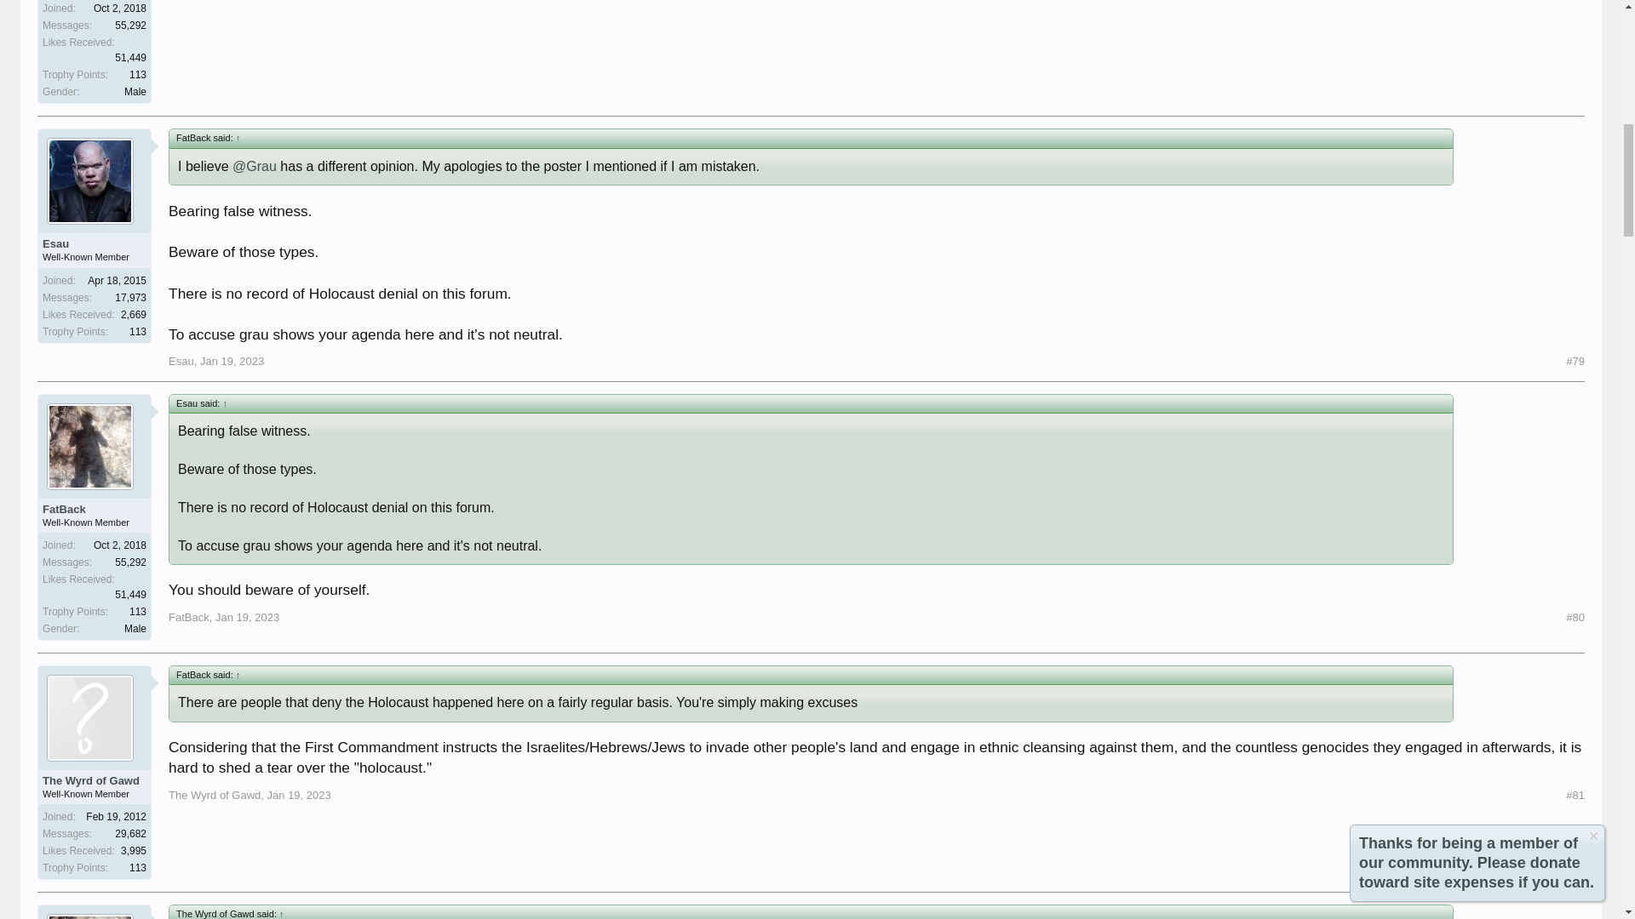 Image resolution: width=1635 pixels, height=919 pixels. I want to click on Permalink, so click(1575, 618).